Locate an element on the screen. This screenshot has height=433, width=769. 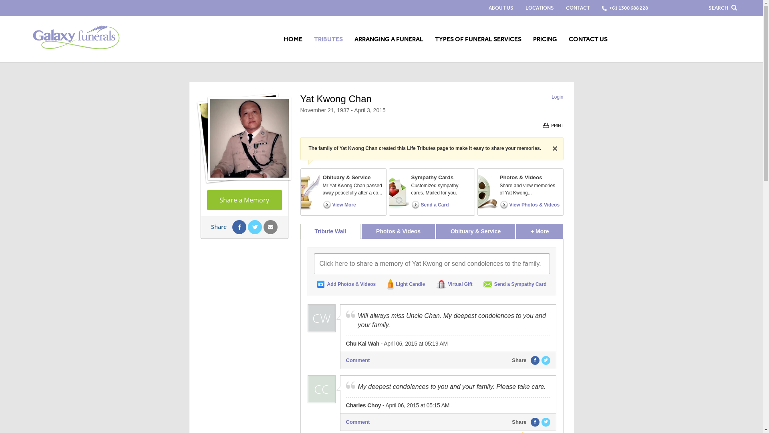
Login is located at coordinates (558, 97).